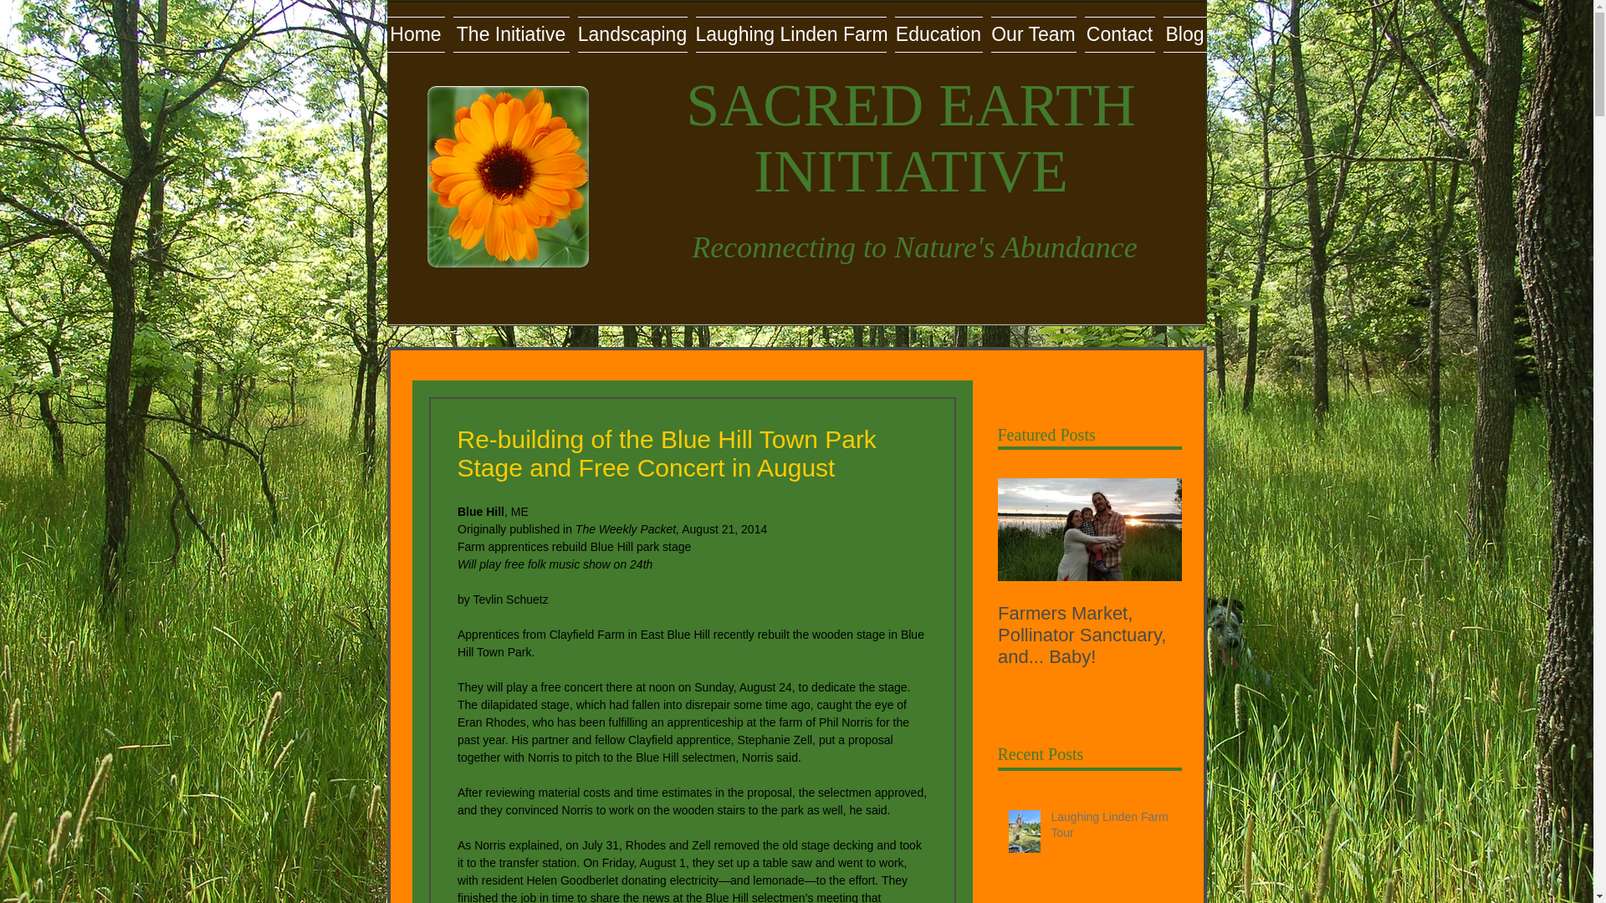  Describe the element at coordinates (1120, 34) in the screenshot. I see `Contact` at that location.